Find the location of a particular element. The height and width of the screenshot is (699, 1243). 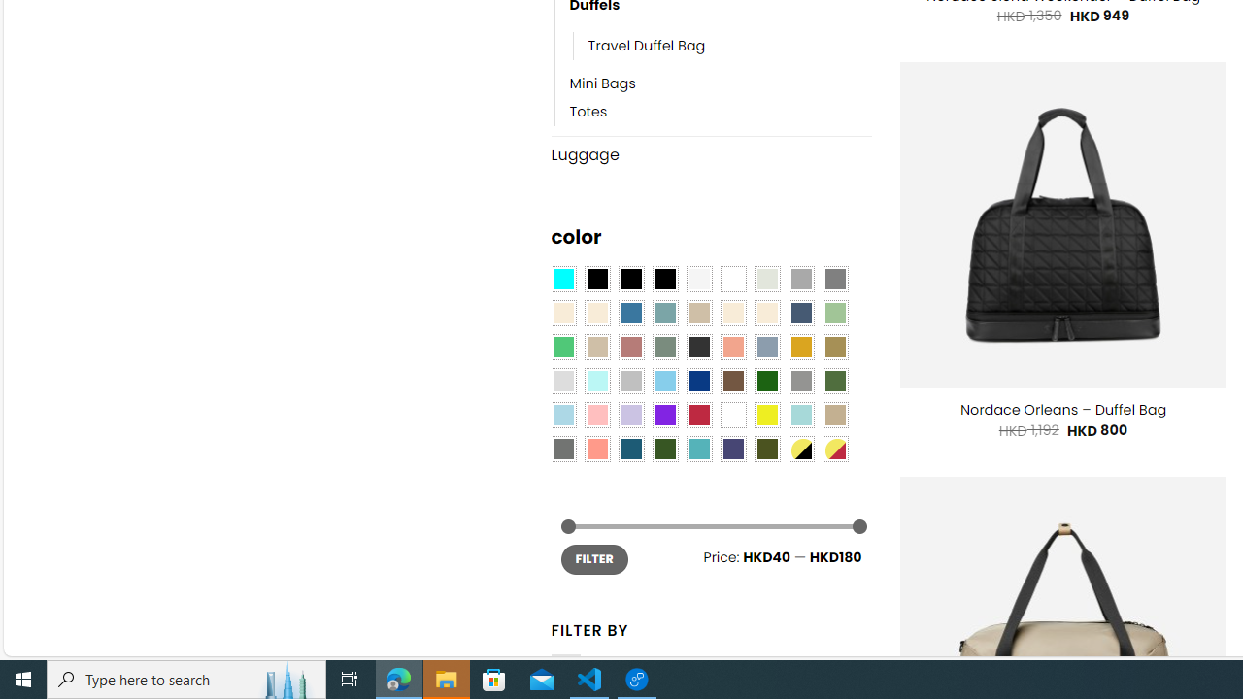

Light Purple is located at coordinates (631, 415).